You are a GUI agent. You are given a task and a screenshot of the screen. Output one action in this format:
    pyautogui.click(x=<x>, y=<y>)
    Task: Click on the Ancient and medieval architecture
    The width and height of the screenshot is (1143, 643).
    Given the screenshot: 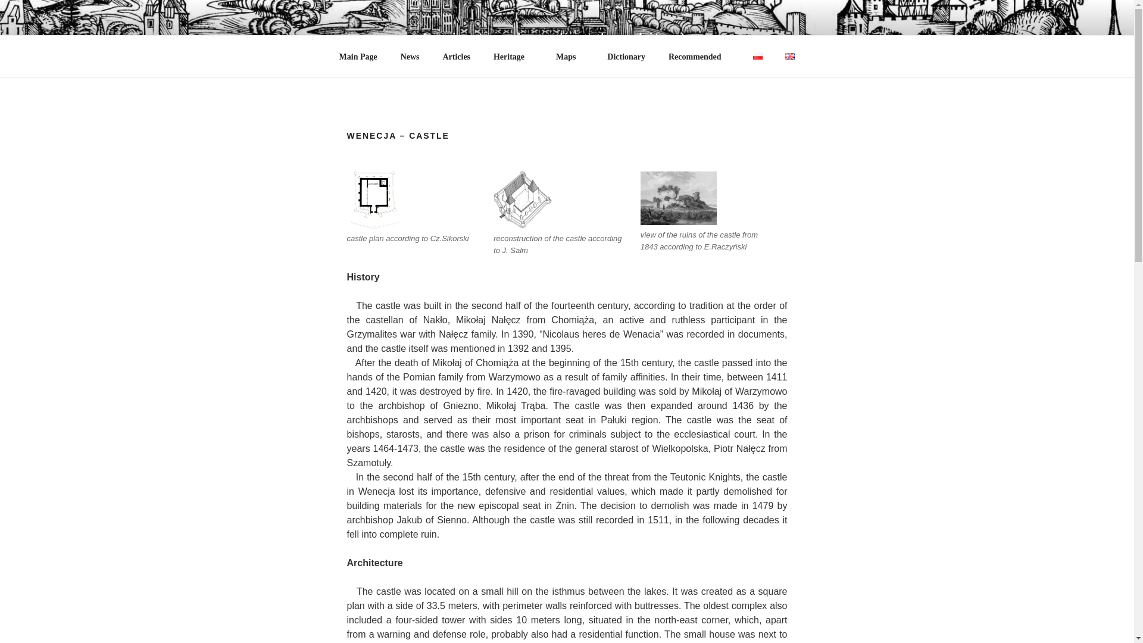 What is the action you would take?
    pyautogui.click(x=567, y=39)
    